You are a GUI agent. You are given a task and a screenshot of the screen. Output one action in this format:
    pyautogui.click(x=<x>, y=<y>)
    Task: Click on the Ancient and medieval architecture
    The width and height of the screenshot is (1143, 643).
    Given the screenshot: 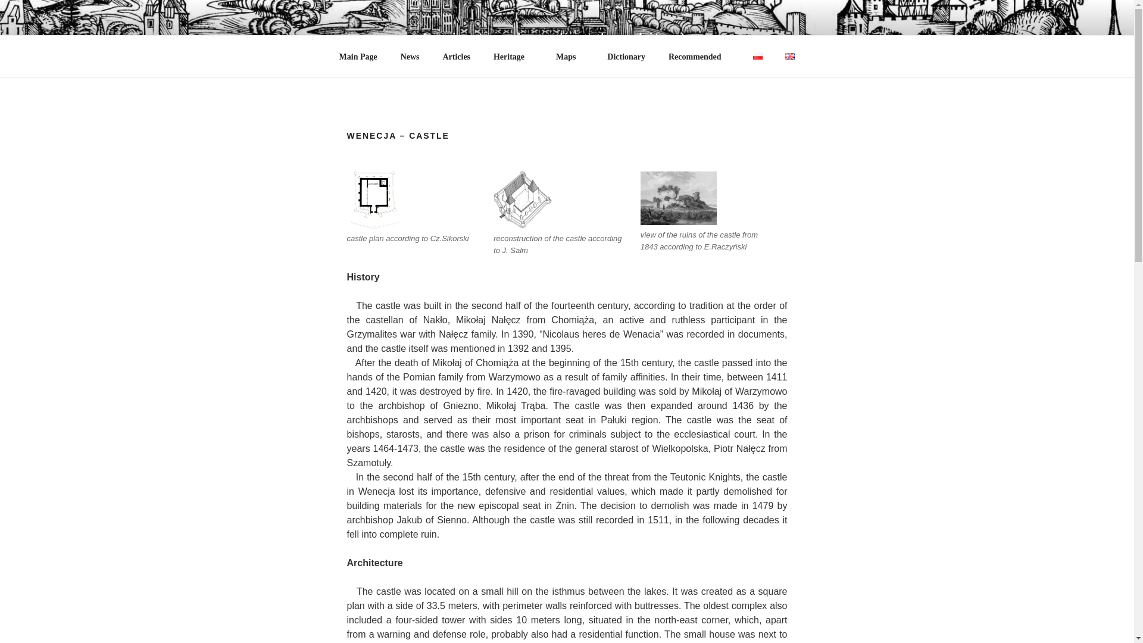 What is the action you would take?
    pyautogui.click(x=567, y=39)
    